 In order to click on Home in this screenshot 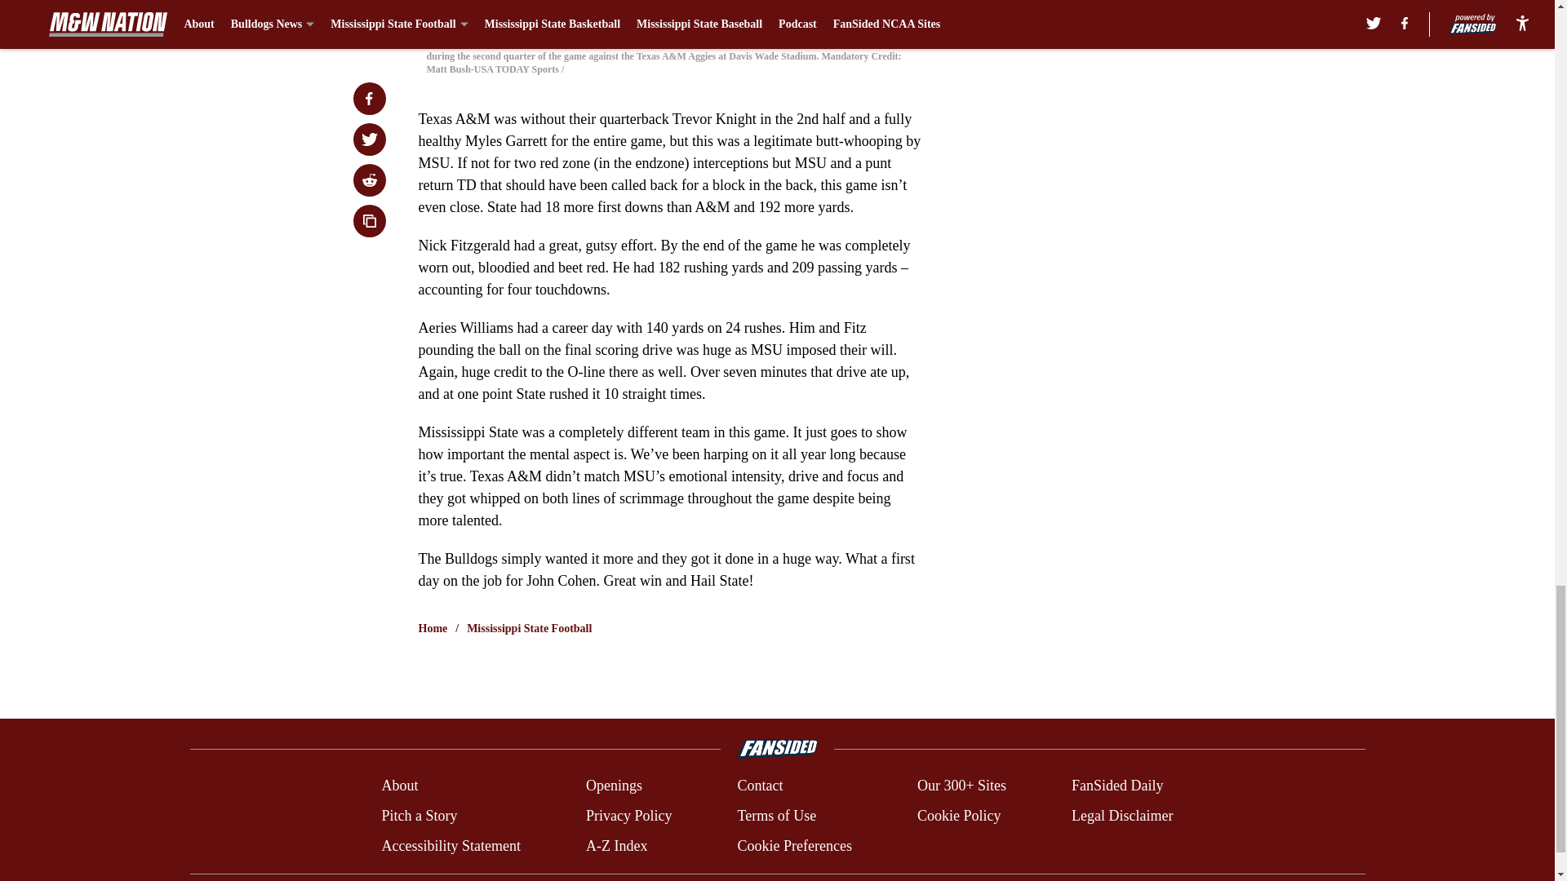, I will do `click(433, 628)`.